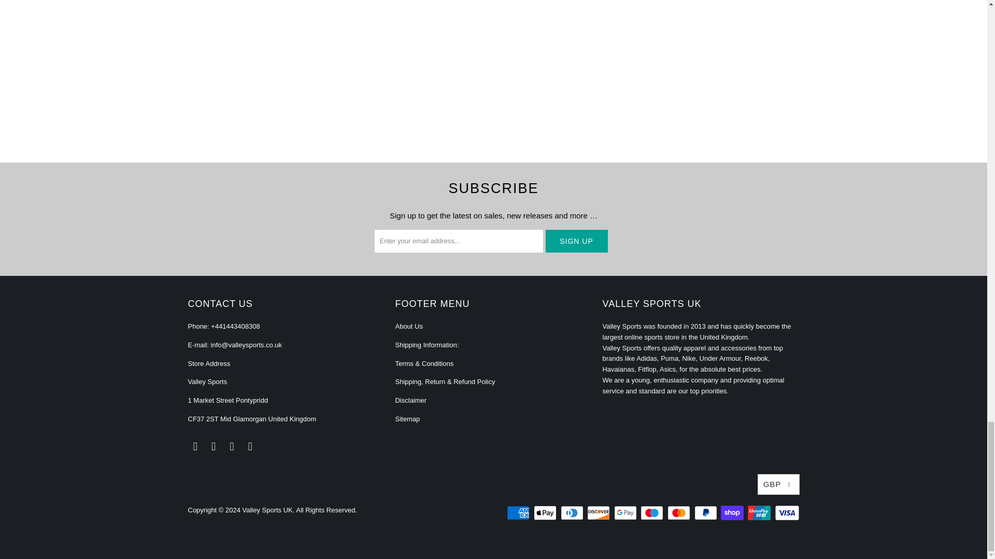 This screenshot has height=559, width=995. What do you see at coordinates (519, 512) in the screenshot?
I see `American Express` at bounding box center [519, 512].